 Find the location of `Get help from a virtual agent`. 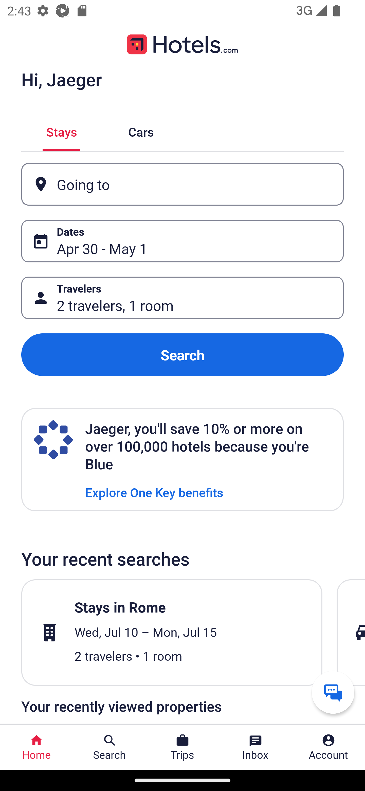

Get help from a virtual agent is located at coordinates (333, 692).